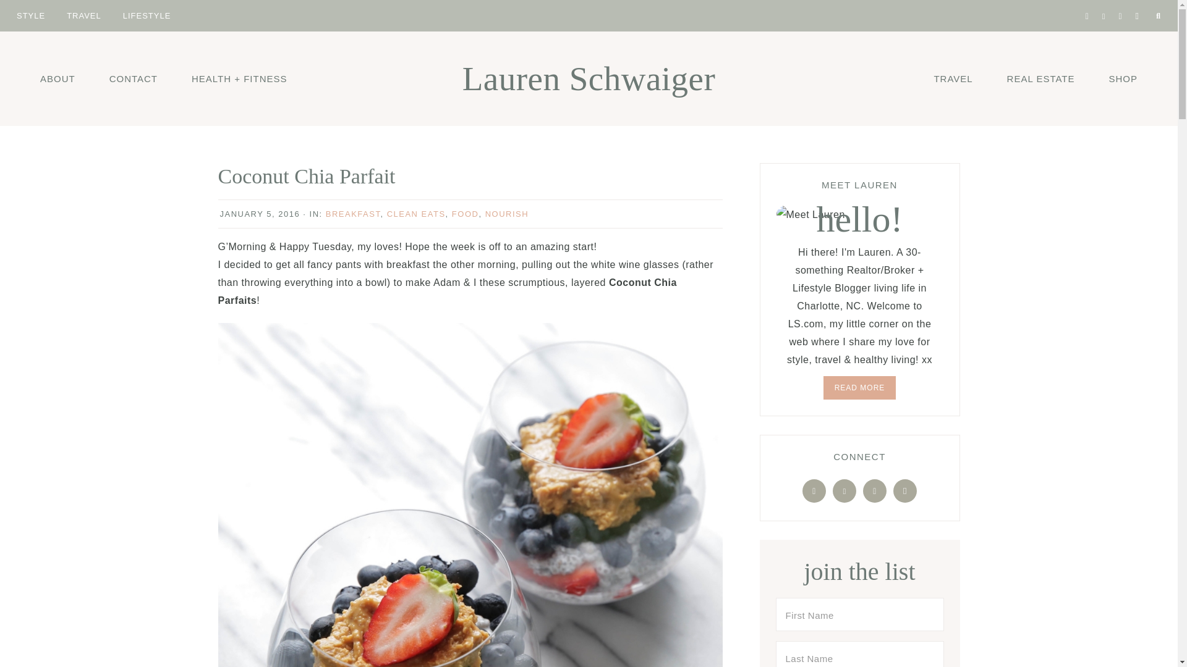 The width and height of the screenshot is (1187, 667). What do you see at coordinates (1041, 78) in the screenshot?
I see `REAL ESTATE` at bounding box center [1041, 78].